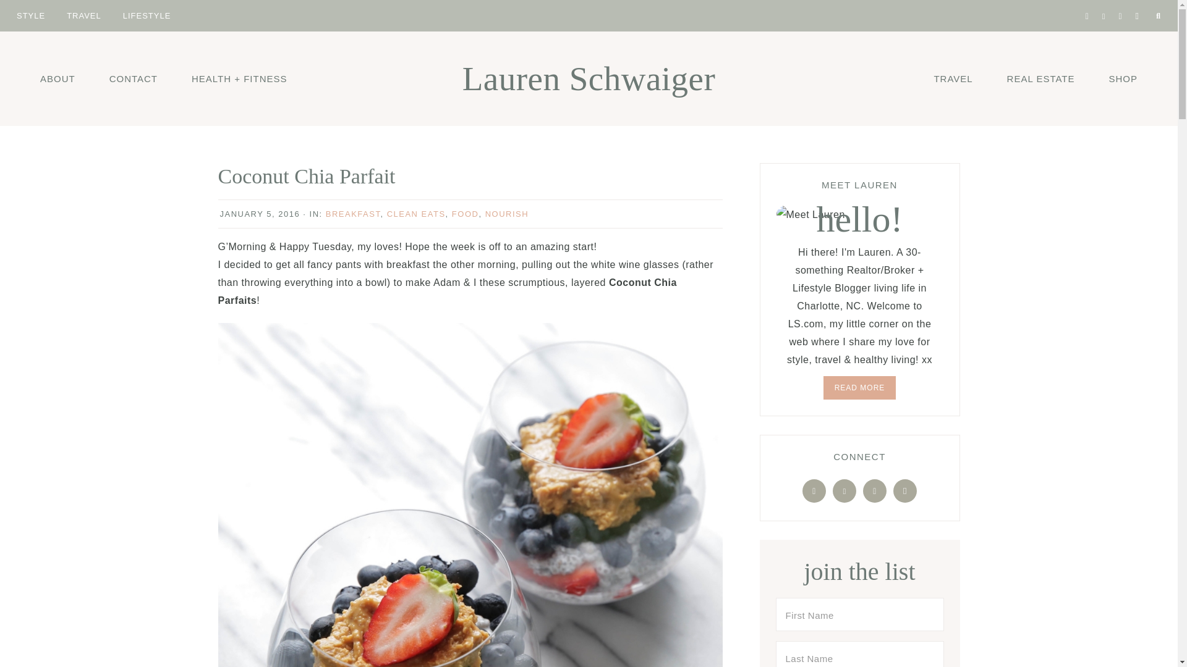 The width and height of the screenshot is (1187, 667). What do you see at coordinates (1041, 78) in the screenshot?
I see `REAL ESTATE` at bounding box center [1041, 78].